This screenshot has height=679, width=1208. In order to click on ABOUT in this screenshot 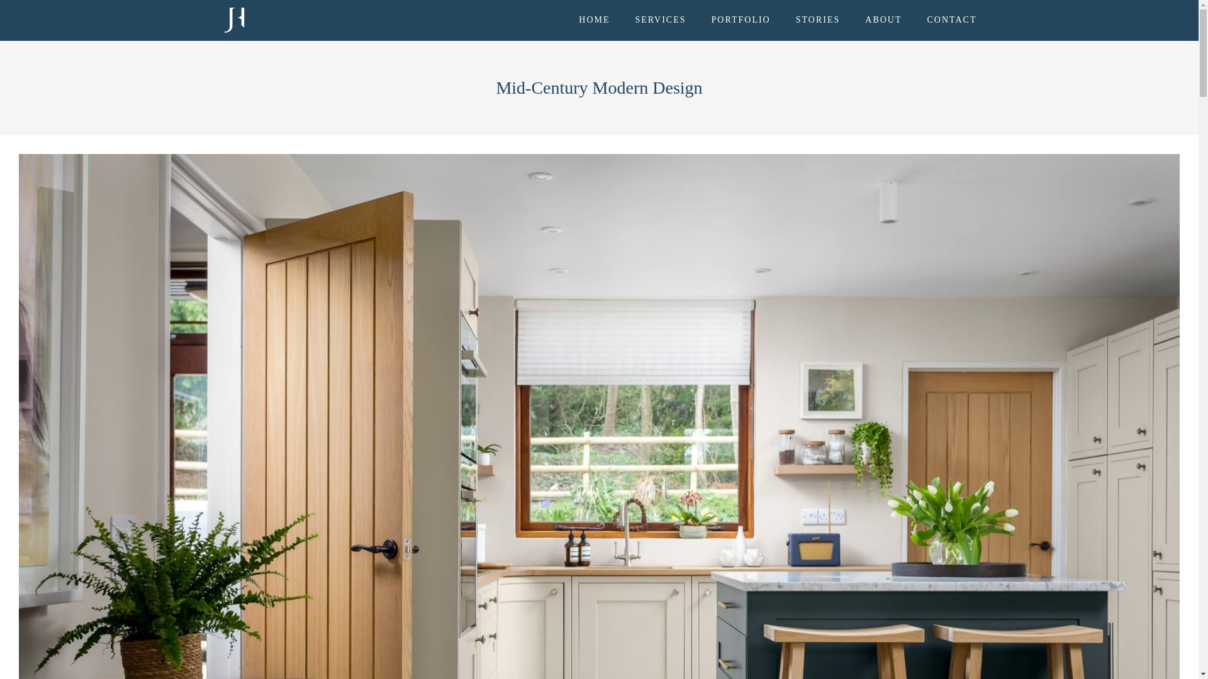, I will do `click(883, 20)`.